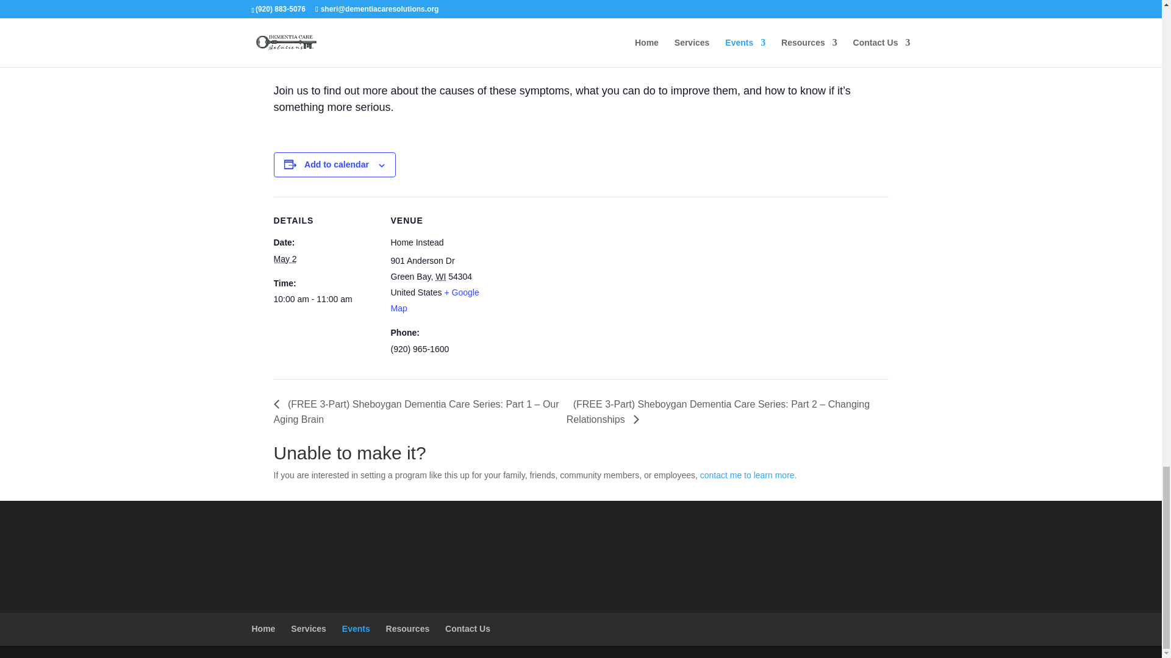 Image resolution: width=1171 pixels, height=658 pixels. I want to click on Contact Us, so click(467, 629).